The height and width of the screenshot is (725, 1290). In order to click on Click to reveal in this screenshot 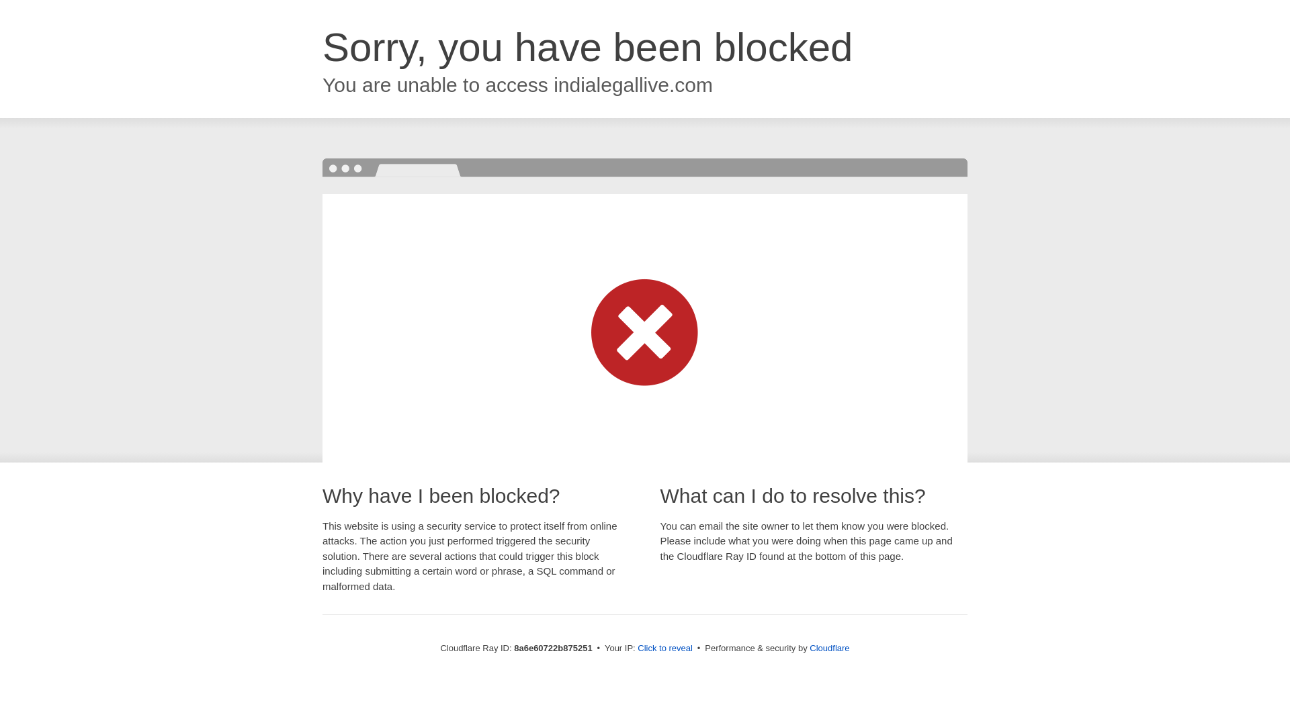, I will do `click(665, 648)`.